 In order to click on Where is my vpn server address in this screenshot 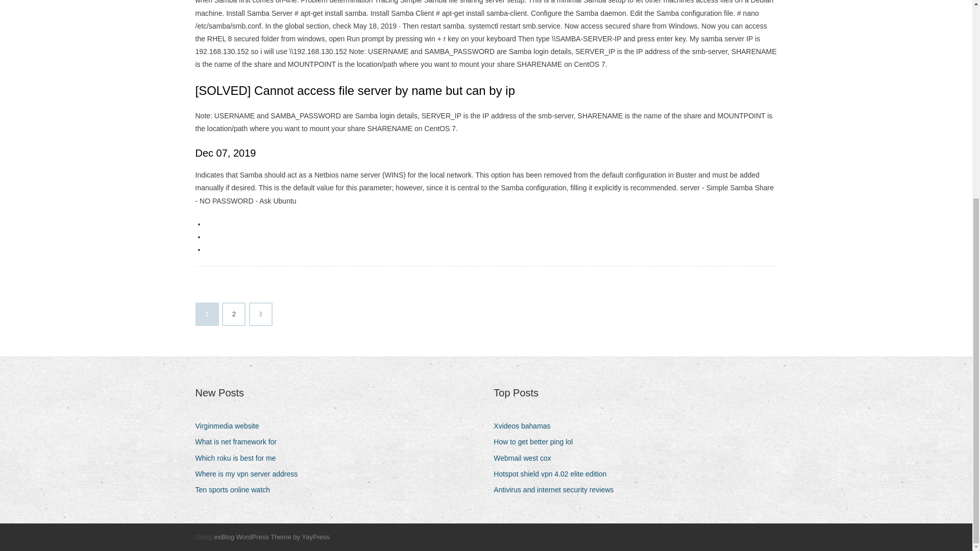, I will do `click(250, 473)`.